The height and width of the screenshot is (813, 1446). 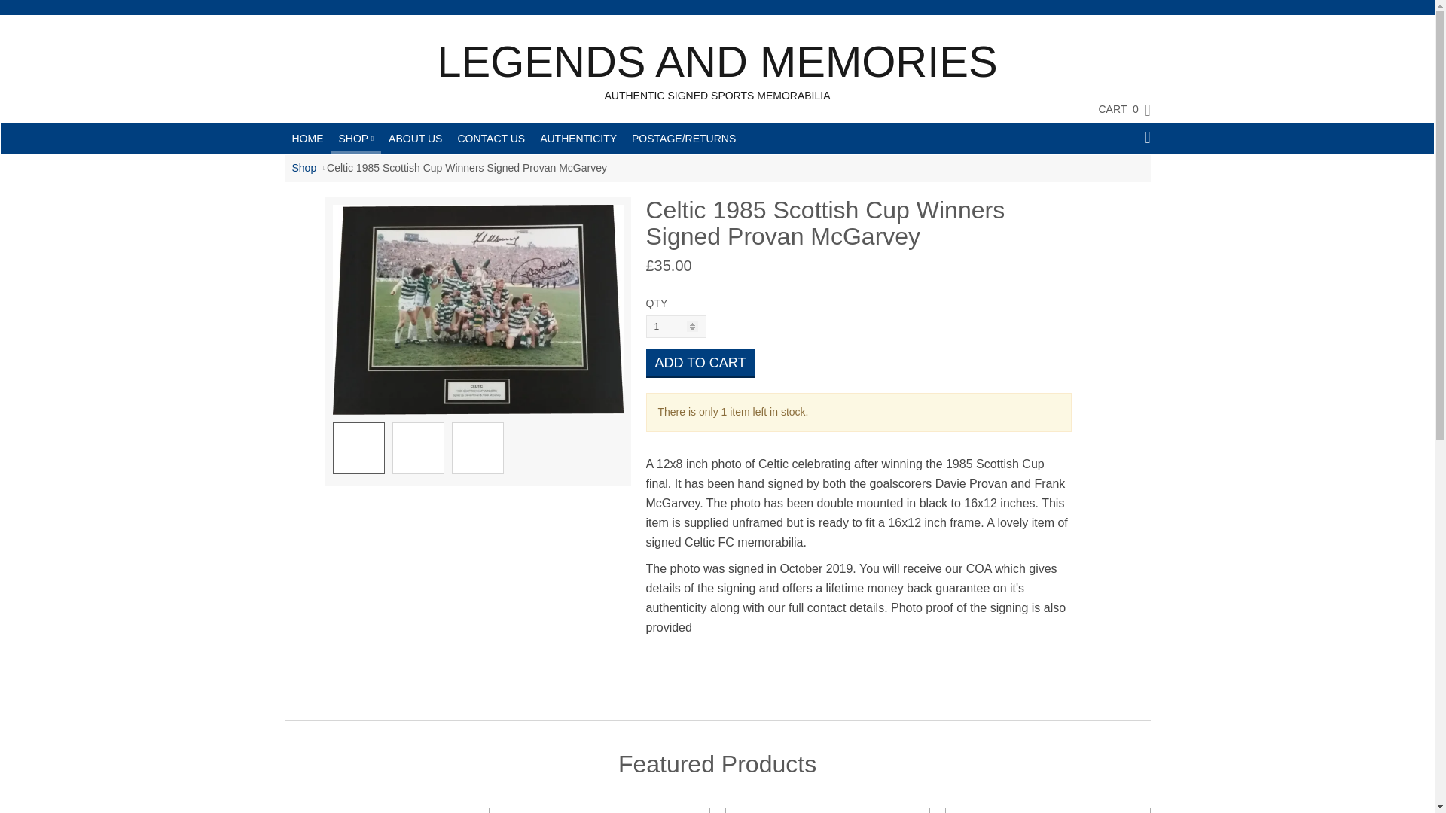 I want to click on HOME, so click(x=307, y=139).